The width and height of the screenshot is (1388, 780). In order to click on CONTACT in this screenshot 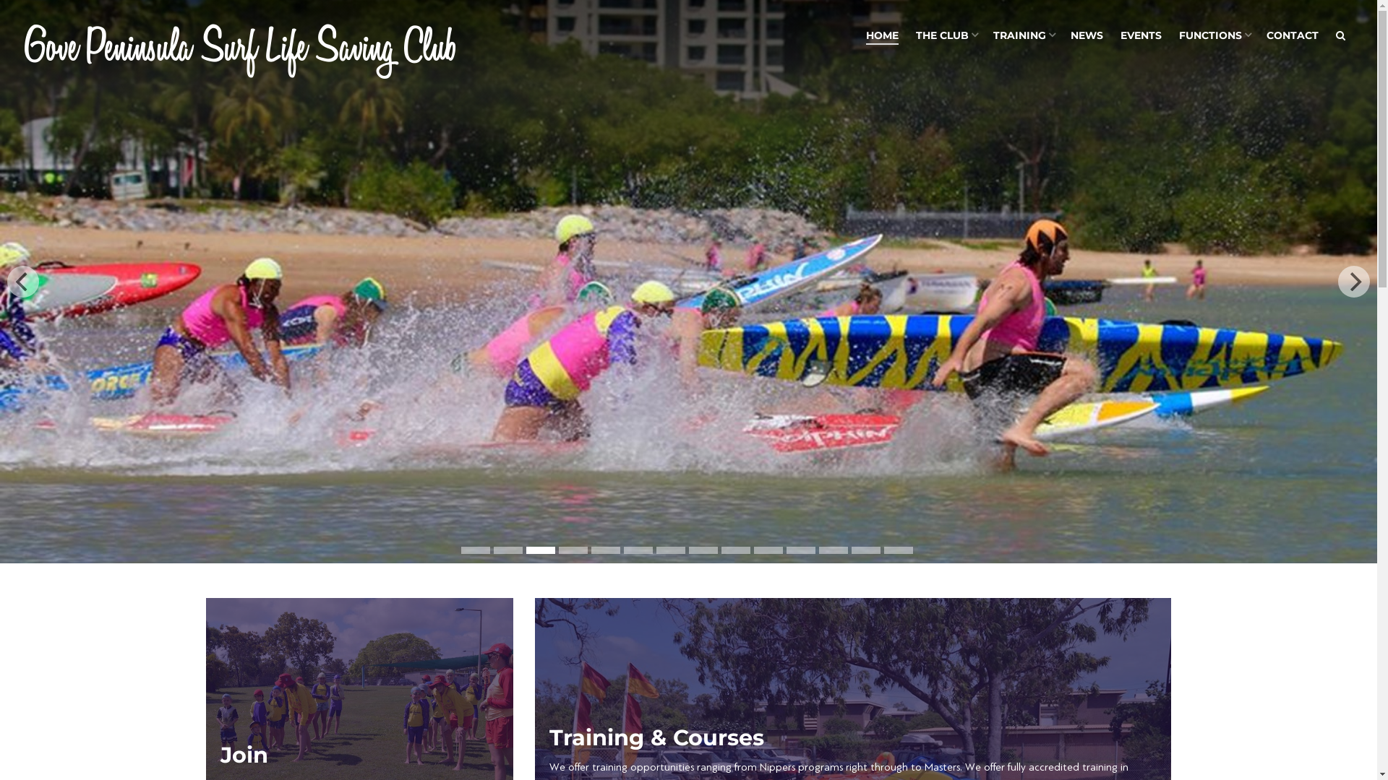, I will do `click(1293, 36)`.